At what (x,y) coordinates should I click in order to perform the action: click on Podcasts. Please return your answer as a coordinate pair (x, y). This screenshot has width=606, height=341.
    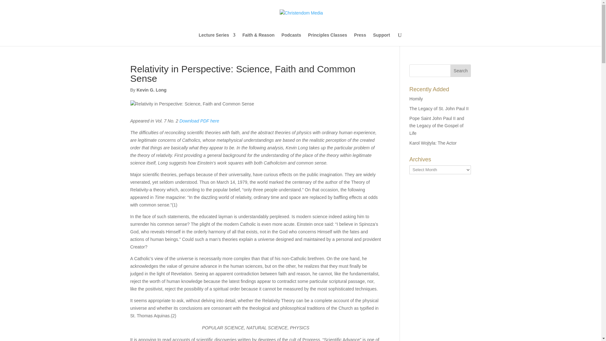
    Looking at the image, I should click on (291, 39).